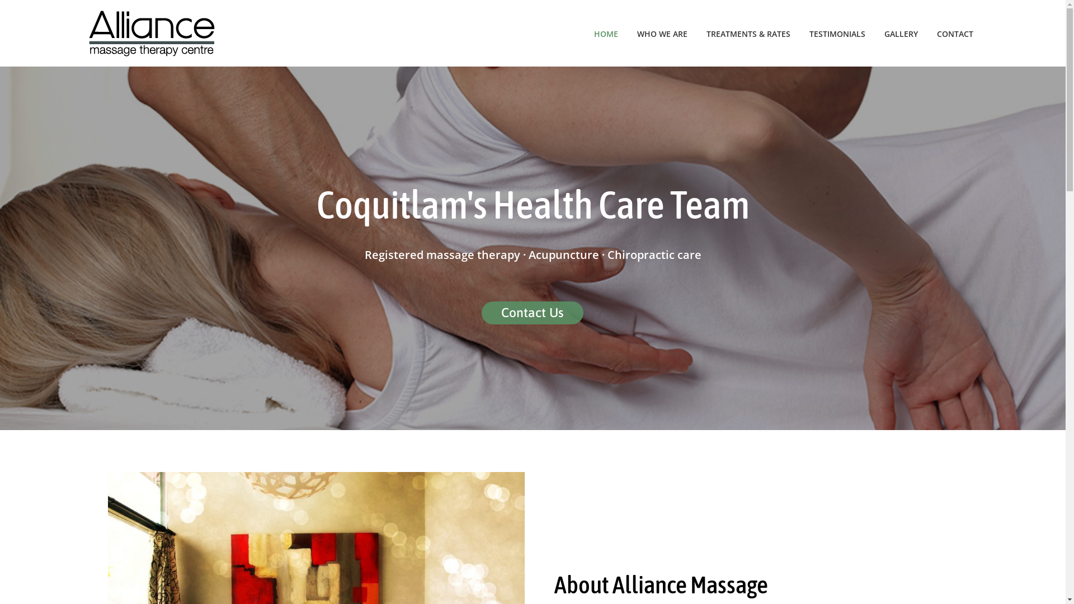 Image resolution: width=1074 pixels, height=604 pixels. What do you see at coordinates (748, 33) in the screenshot?
I see `TREATMENTS & RATES` at bounding box center [748, 33].